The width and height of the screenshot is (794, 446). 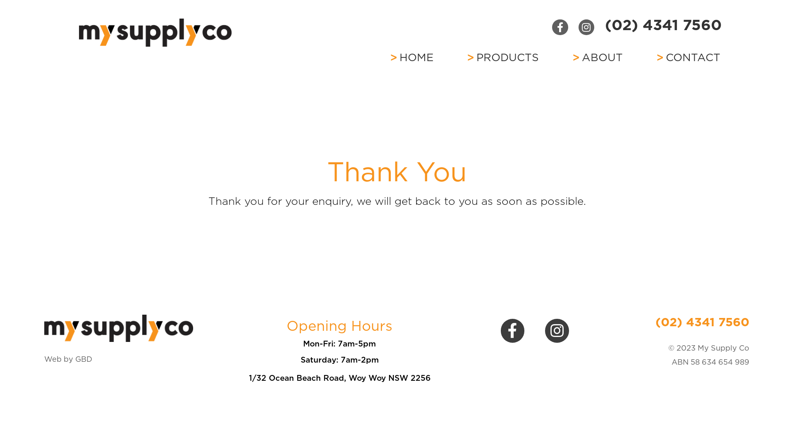 I want to click on logo, so click(x=119, y=328).